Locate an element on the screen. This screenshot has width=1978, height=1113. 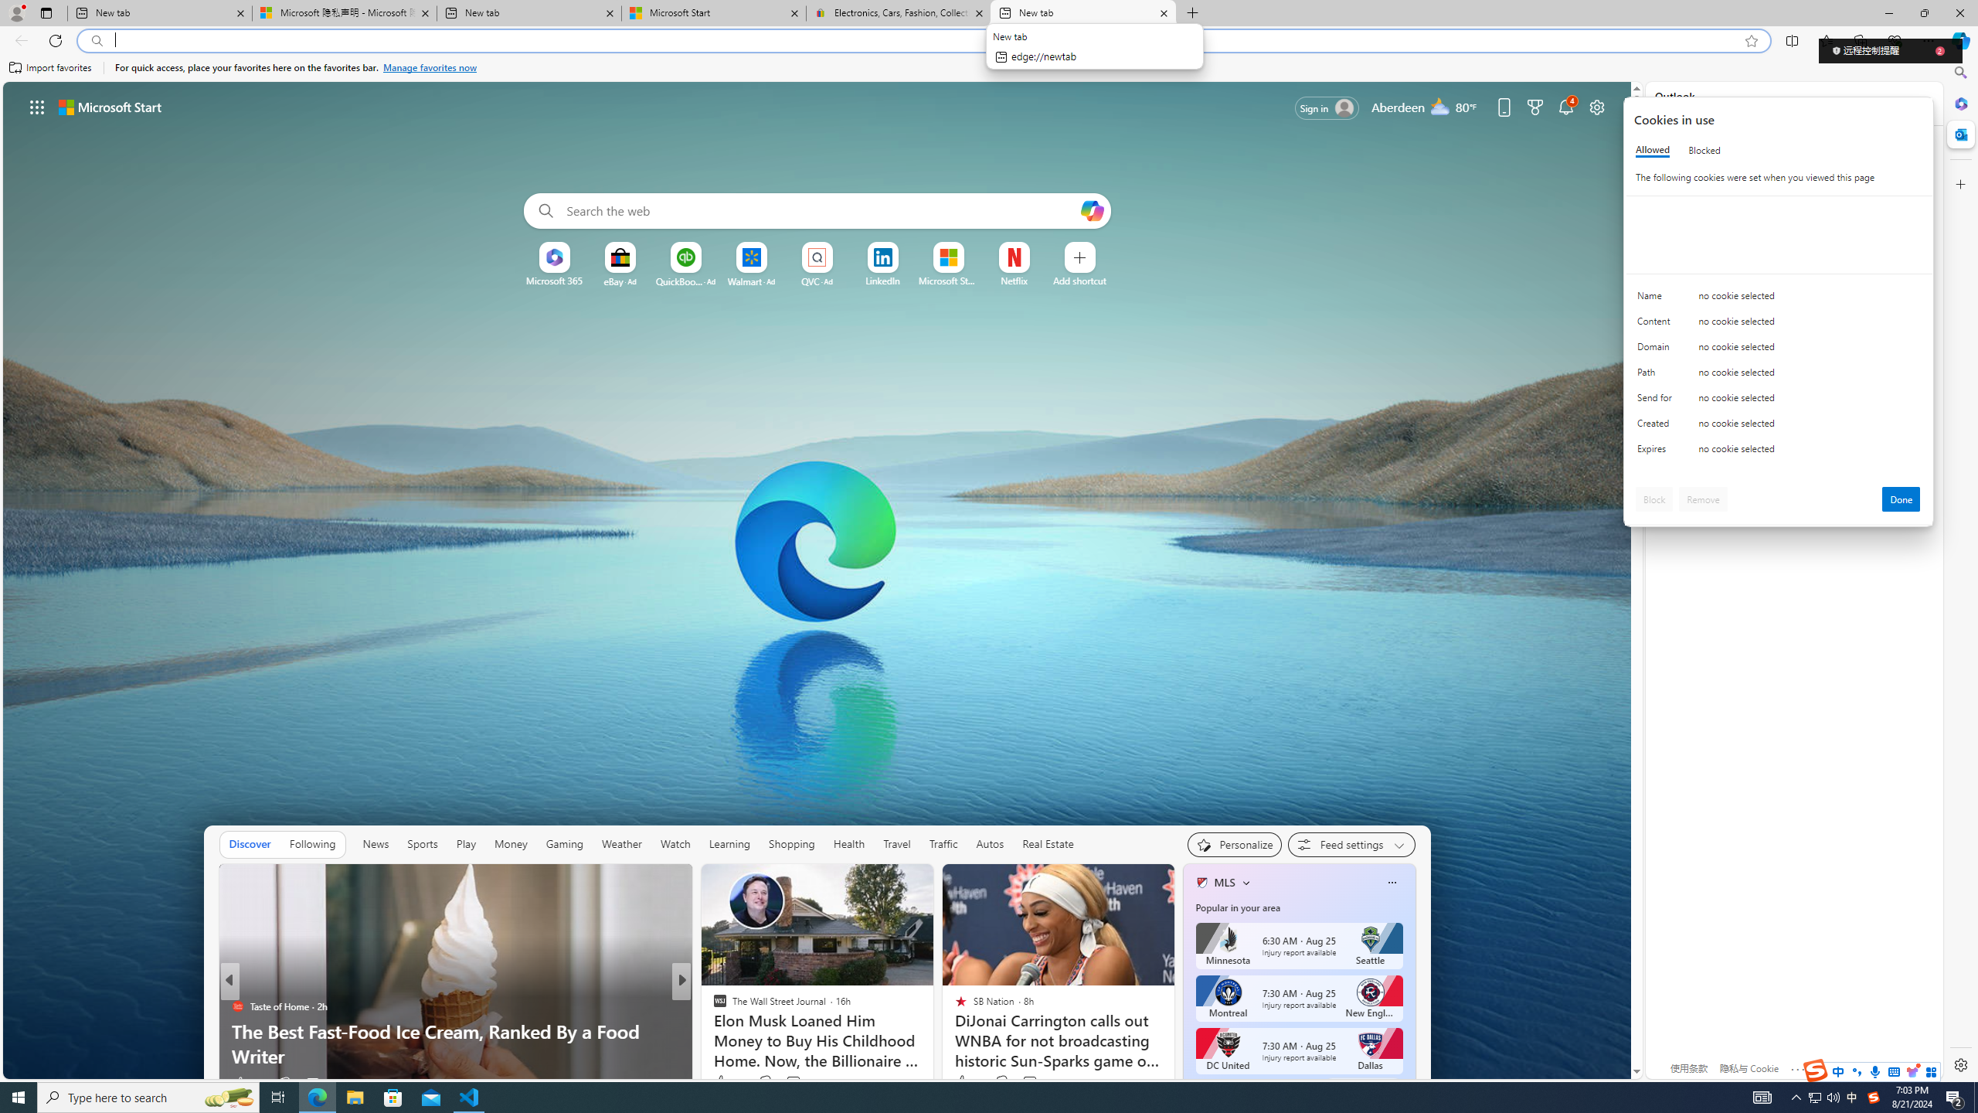
Send for is located at coordinates (1657, 401).